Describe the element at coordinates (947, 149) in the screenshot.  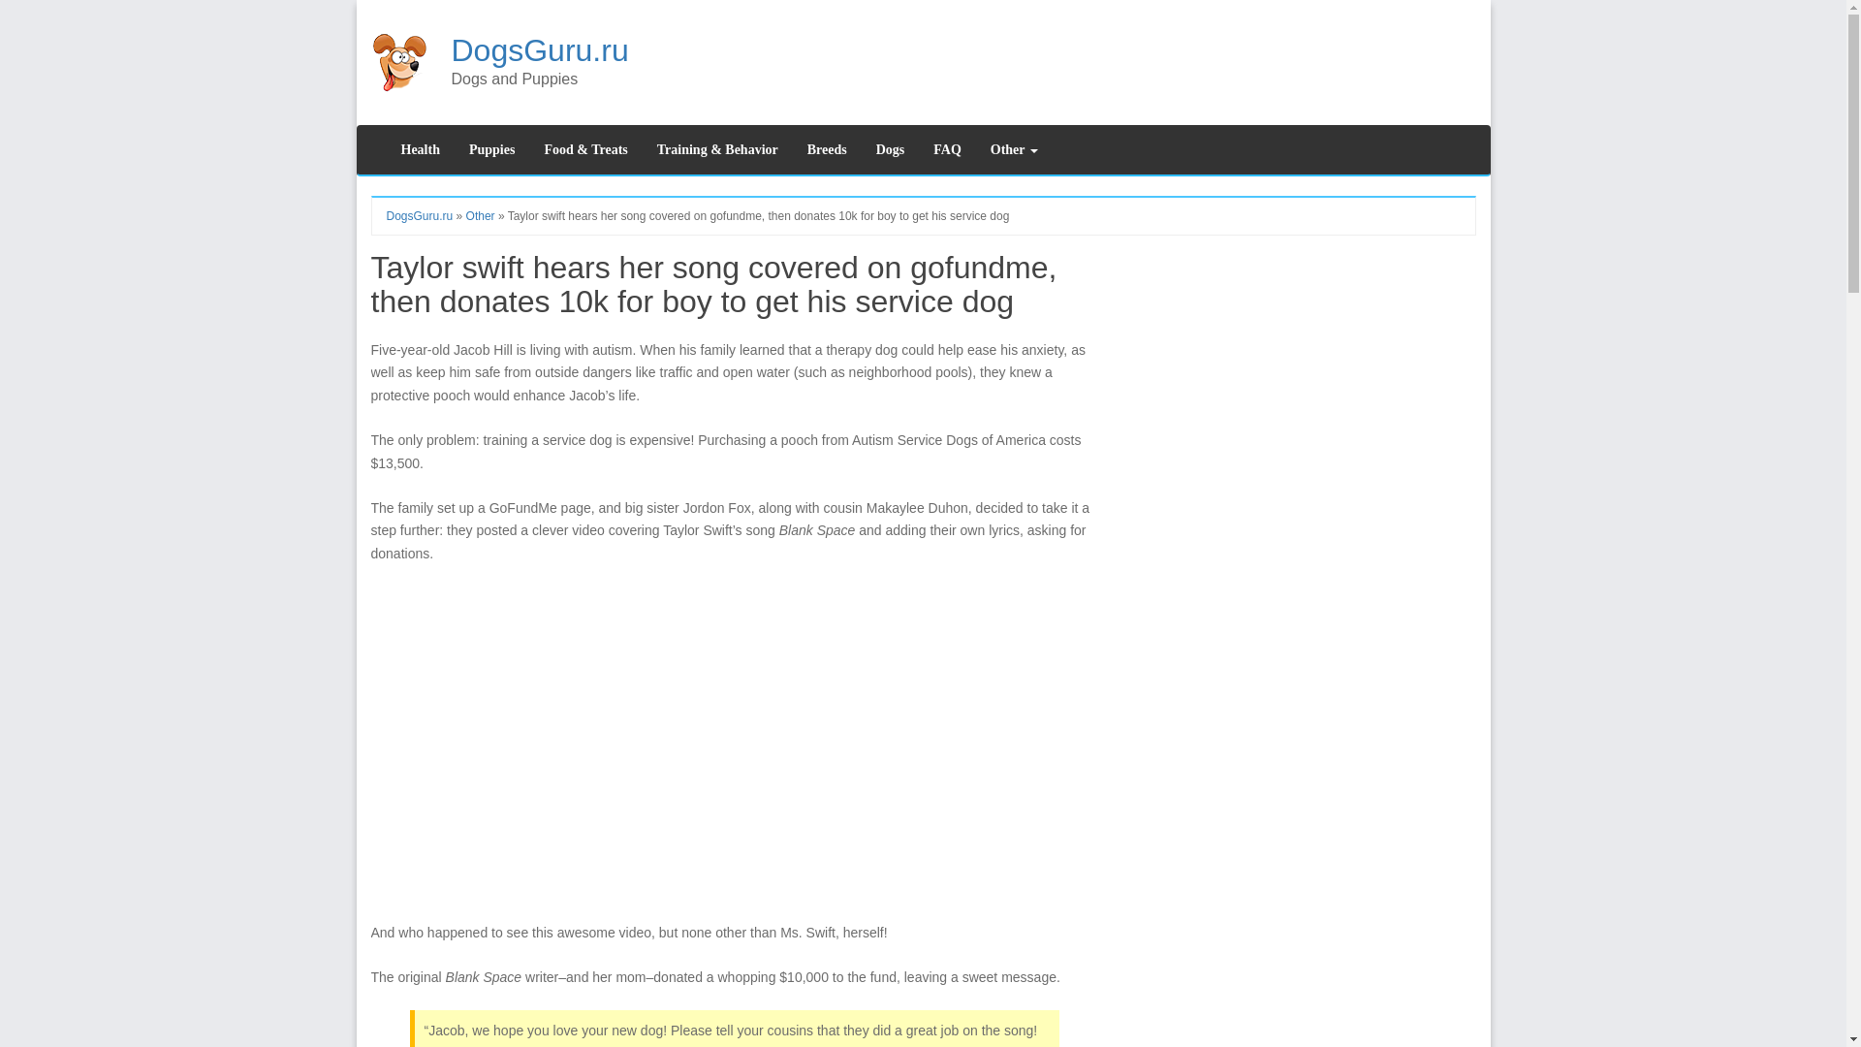
I see `FAQ` at that location.